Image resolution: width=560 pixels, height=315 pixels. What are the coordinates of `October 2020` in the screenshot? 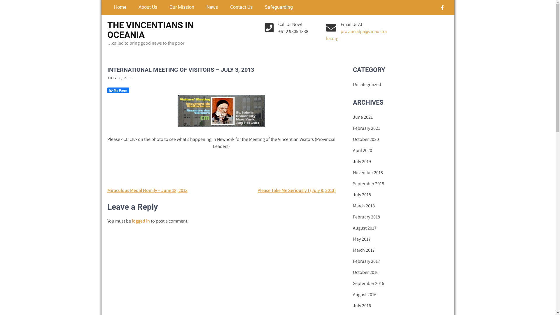 It's located at (366, 139).